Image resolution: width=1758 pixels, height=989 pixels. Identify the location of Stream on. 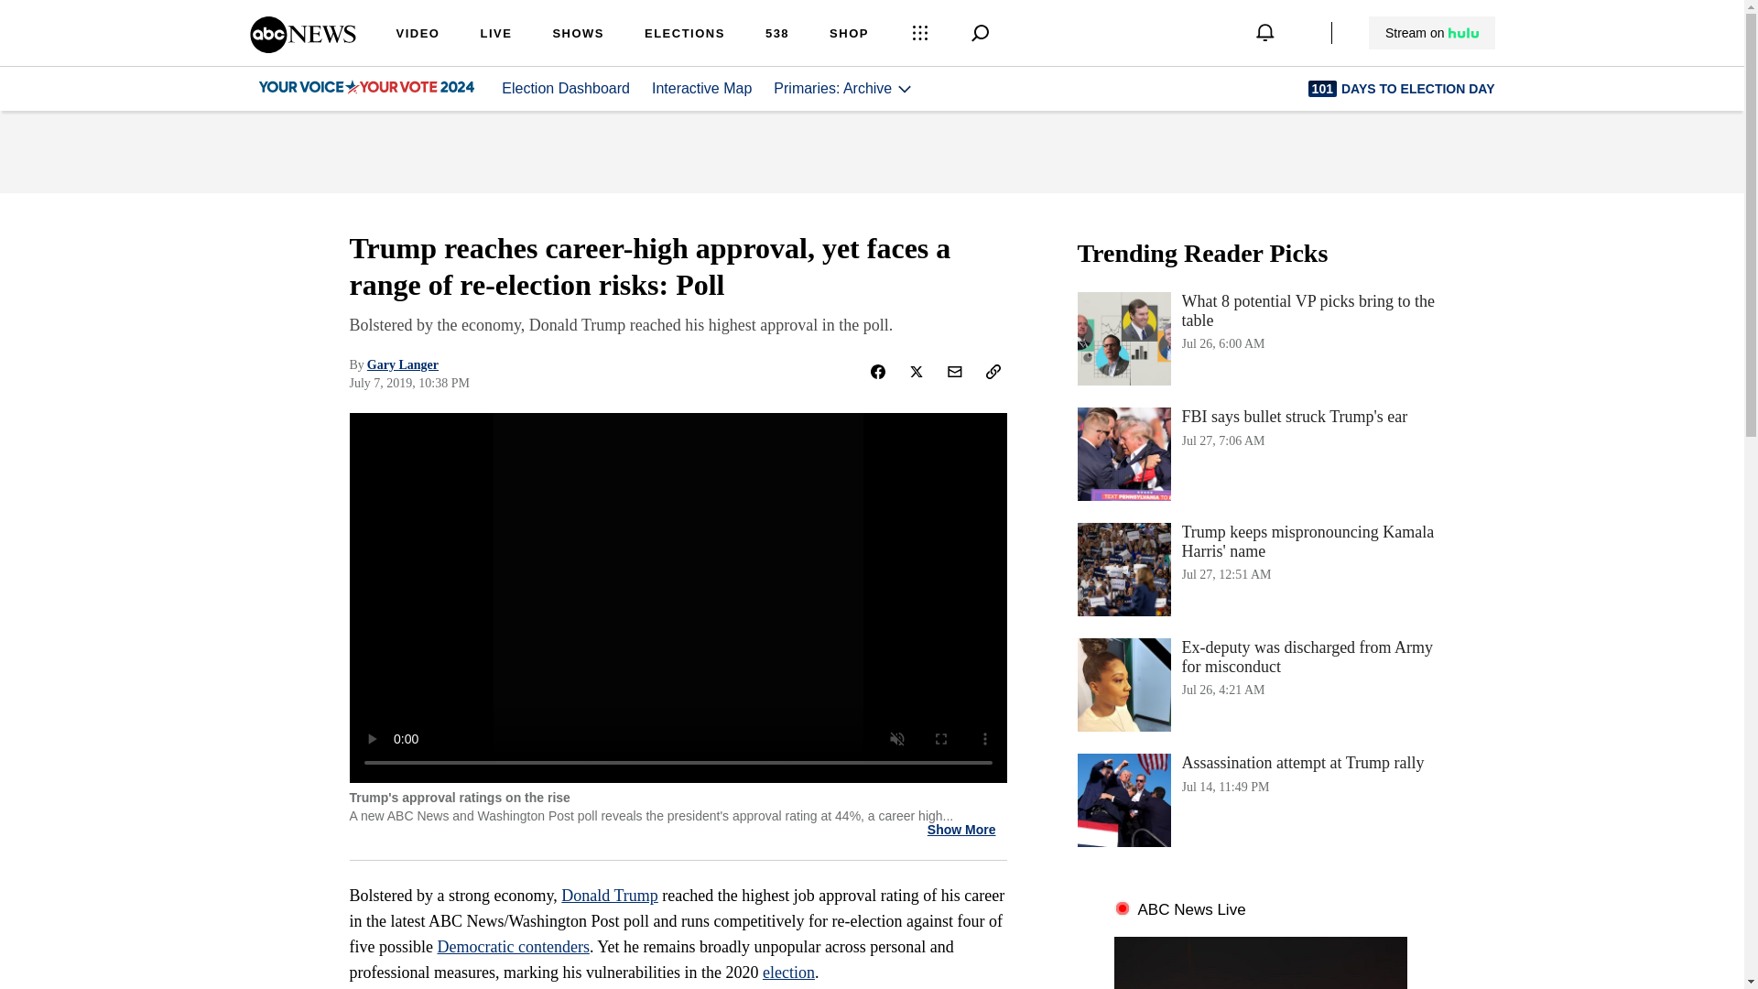
(565, 88).